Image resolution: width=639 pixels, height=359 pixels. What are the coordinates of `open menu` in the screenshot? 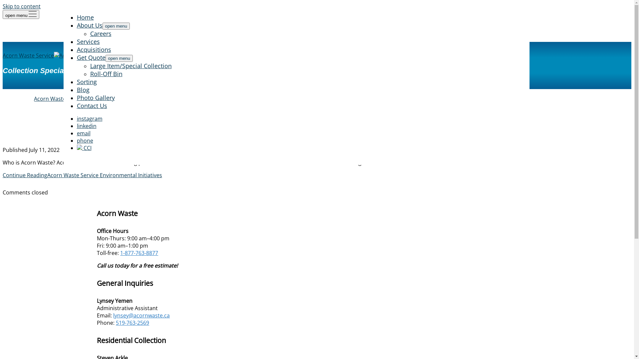 It's located at (21, 15).